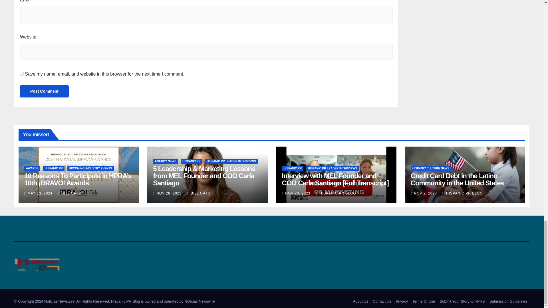 The height and width of the screenshot is (308, 548). I want to click on yes, so click(22, 74).